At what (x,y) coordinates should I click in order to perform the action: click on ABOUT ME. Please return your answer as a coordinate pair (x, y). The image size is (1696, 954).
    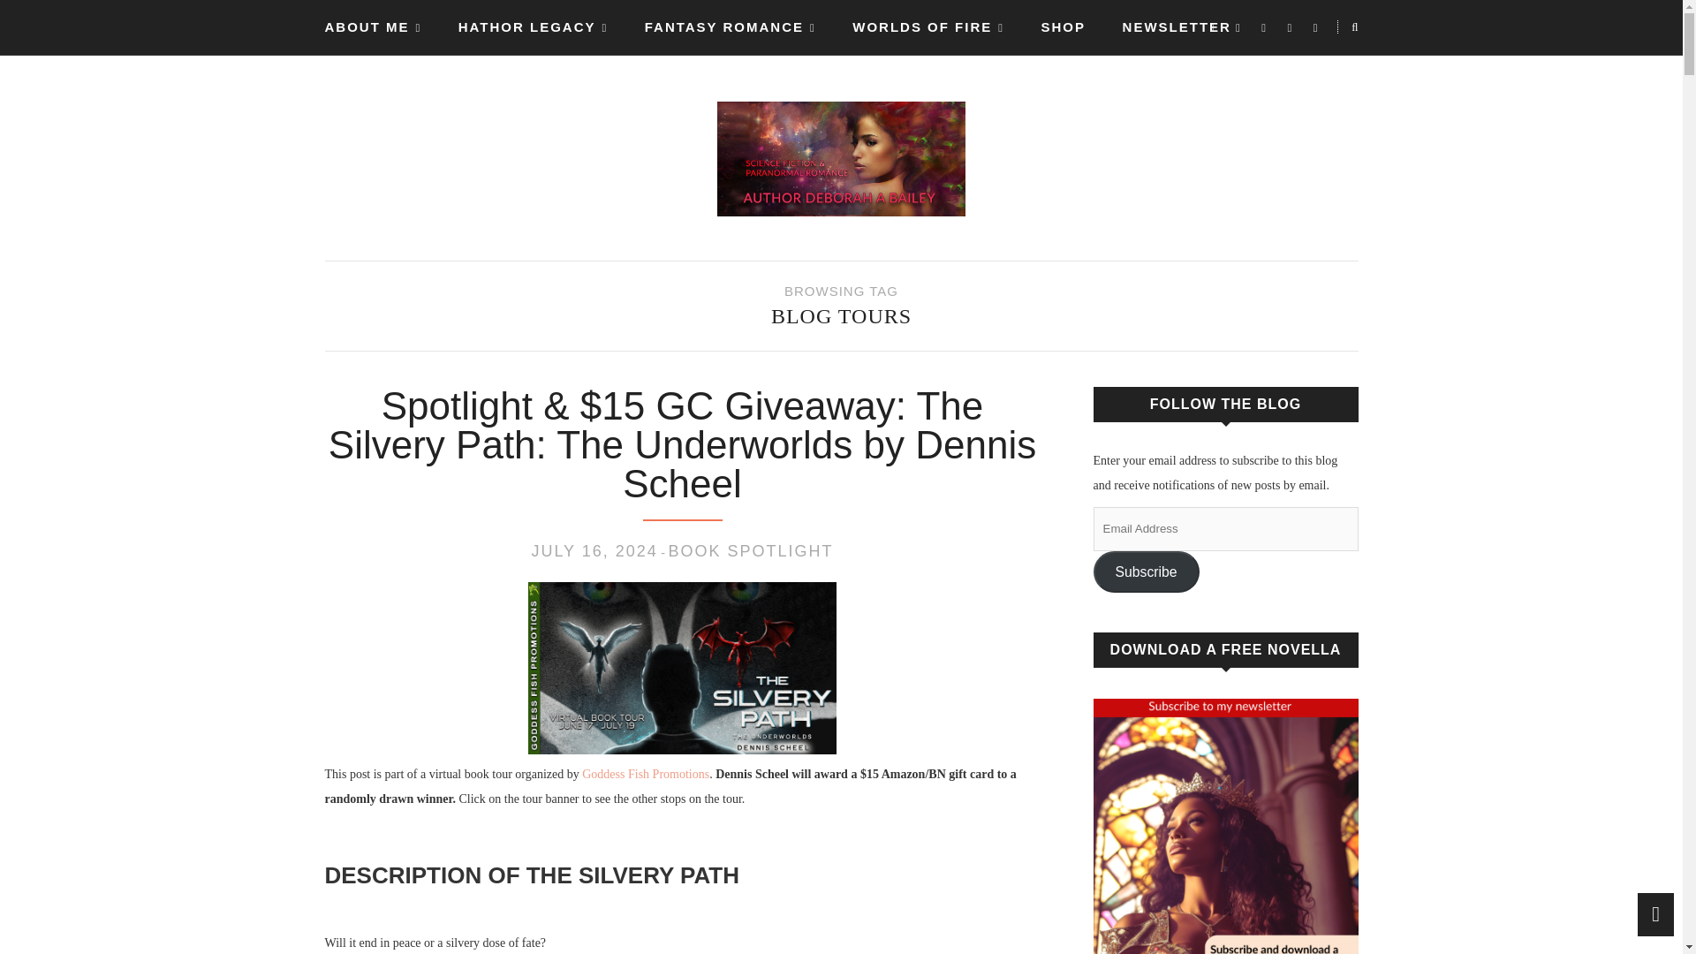
    Looking at the image, I should click on (374, 27).